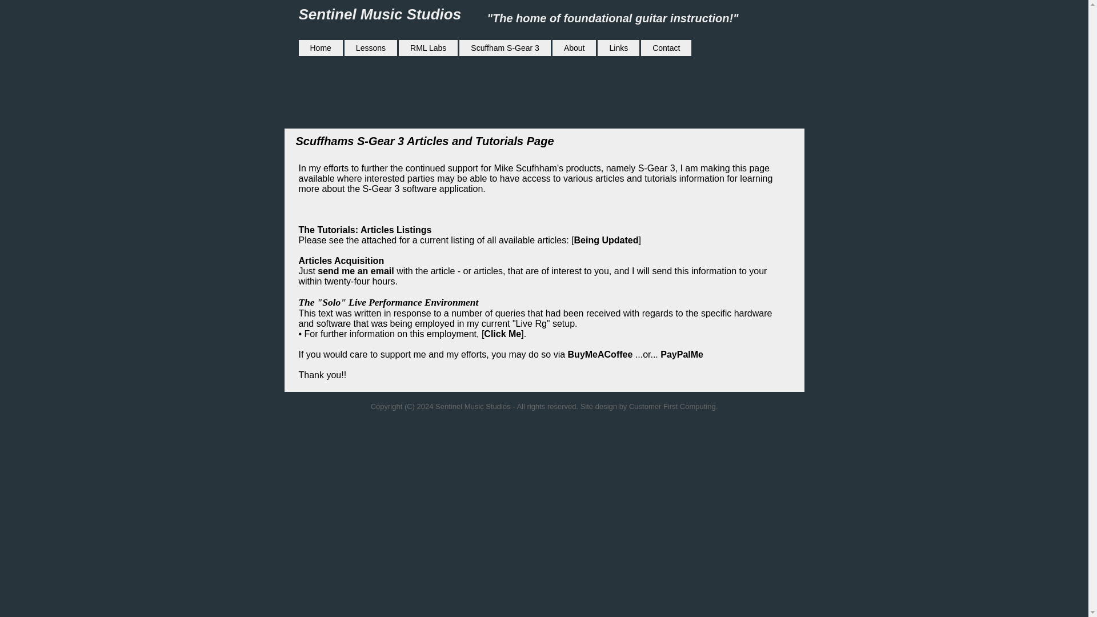 This screenshot has width=1097, height=617. What do you see at coordinates (666, 48) in the screenshot?
I see `Contact` at bounding box center [666, 48].